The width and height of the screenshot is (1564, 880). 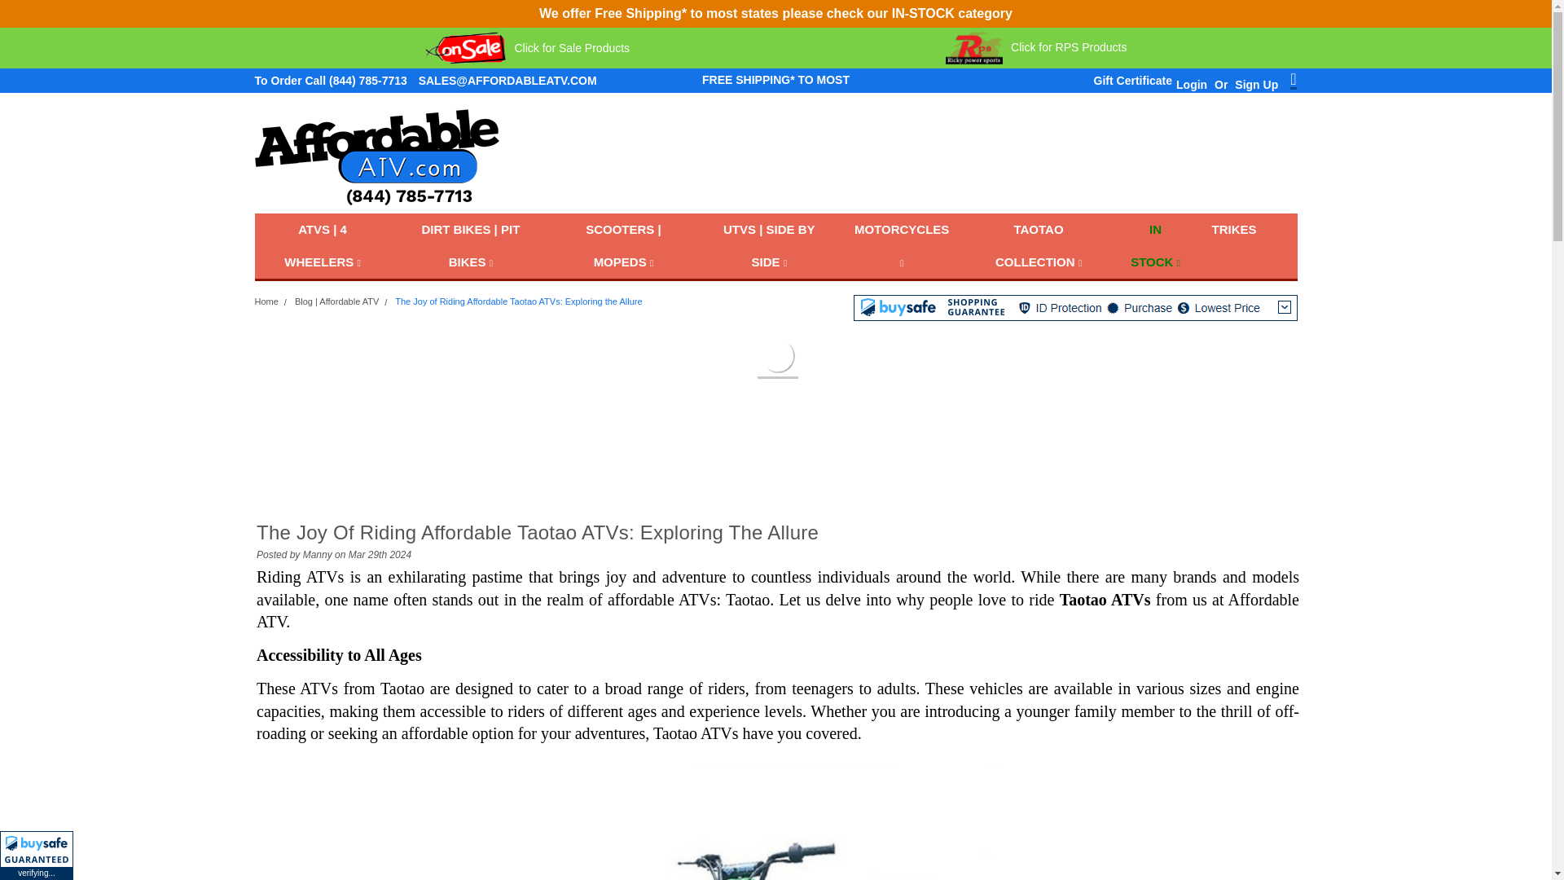 I want to click on Click Our Sale Products, so click(x=528, y=47).